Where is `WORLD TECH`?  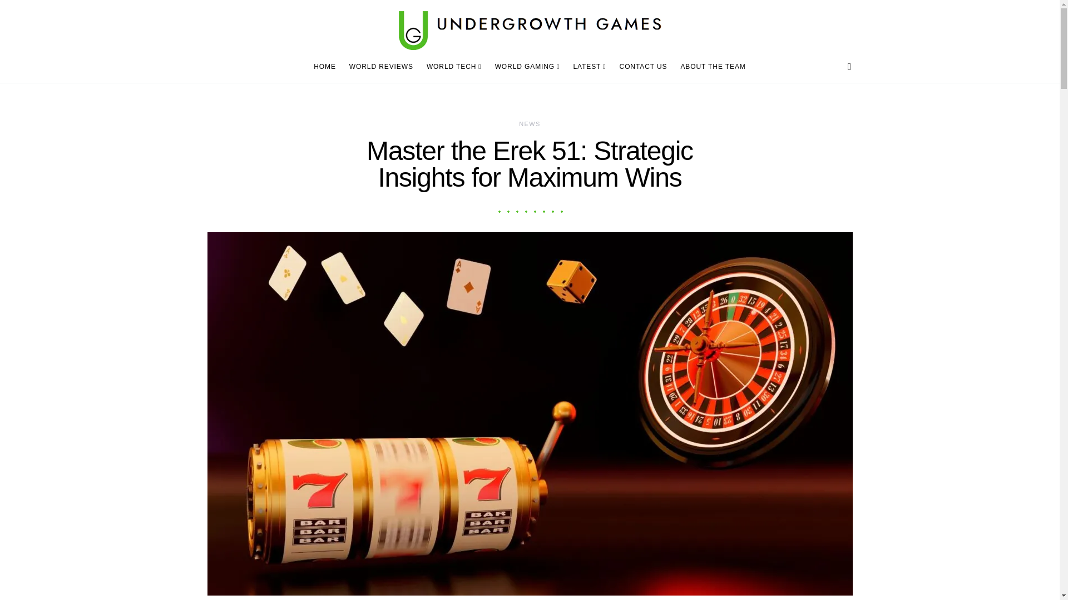 WORLD TECH is located at coordinates (454, 67).